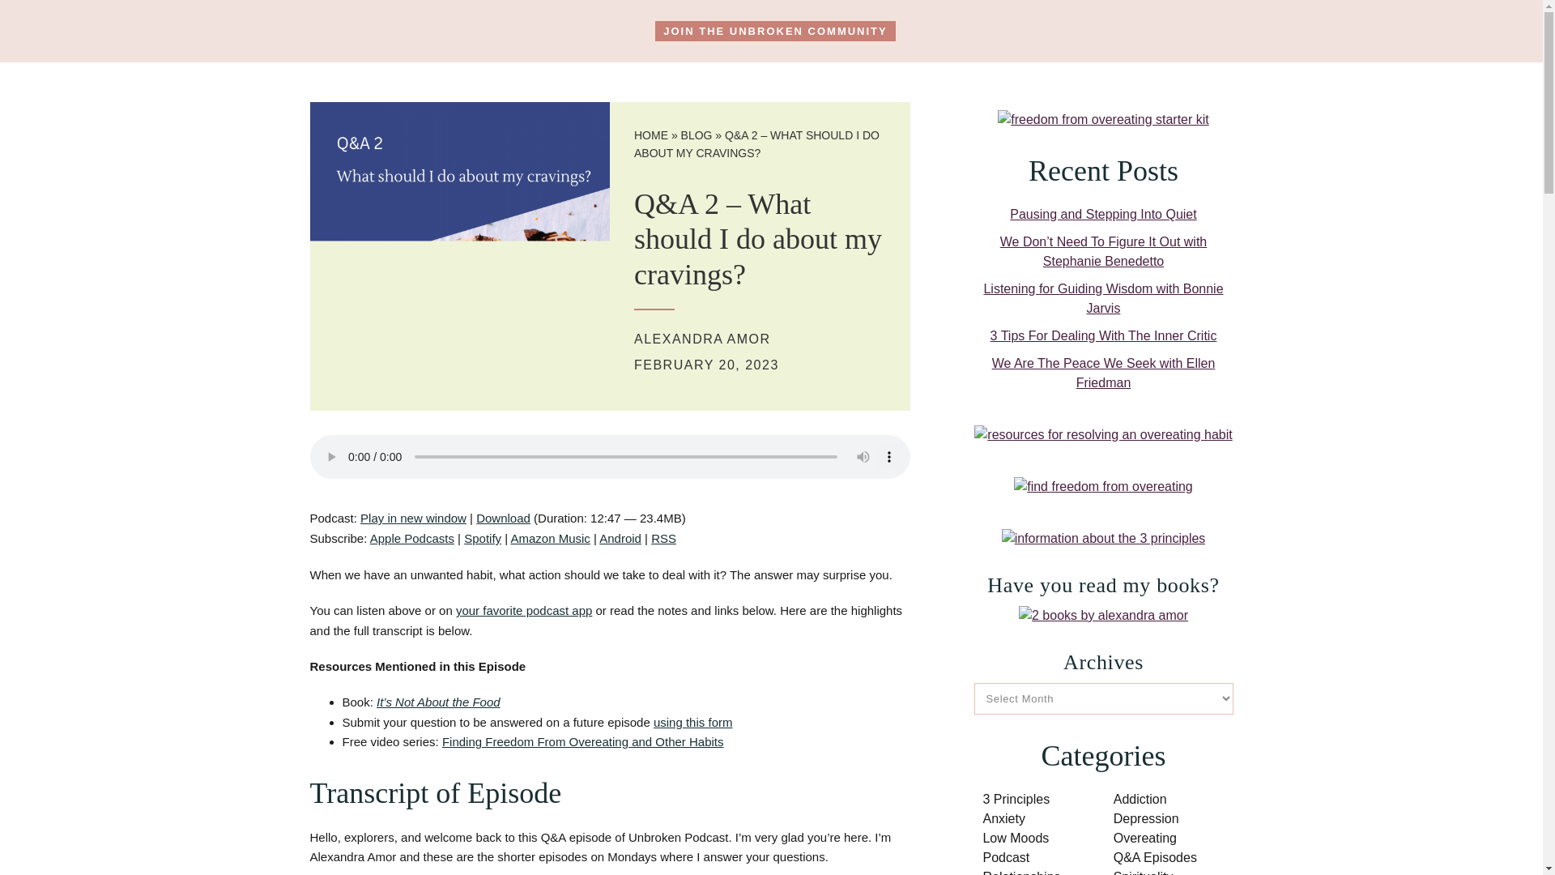 This screenshot has height=875, width=1555. Describe the element at coordinates (411, 538) in the screenshot. I see `Subscribe on Apple Podcasts` at that location.